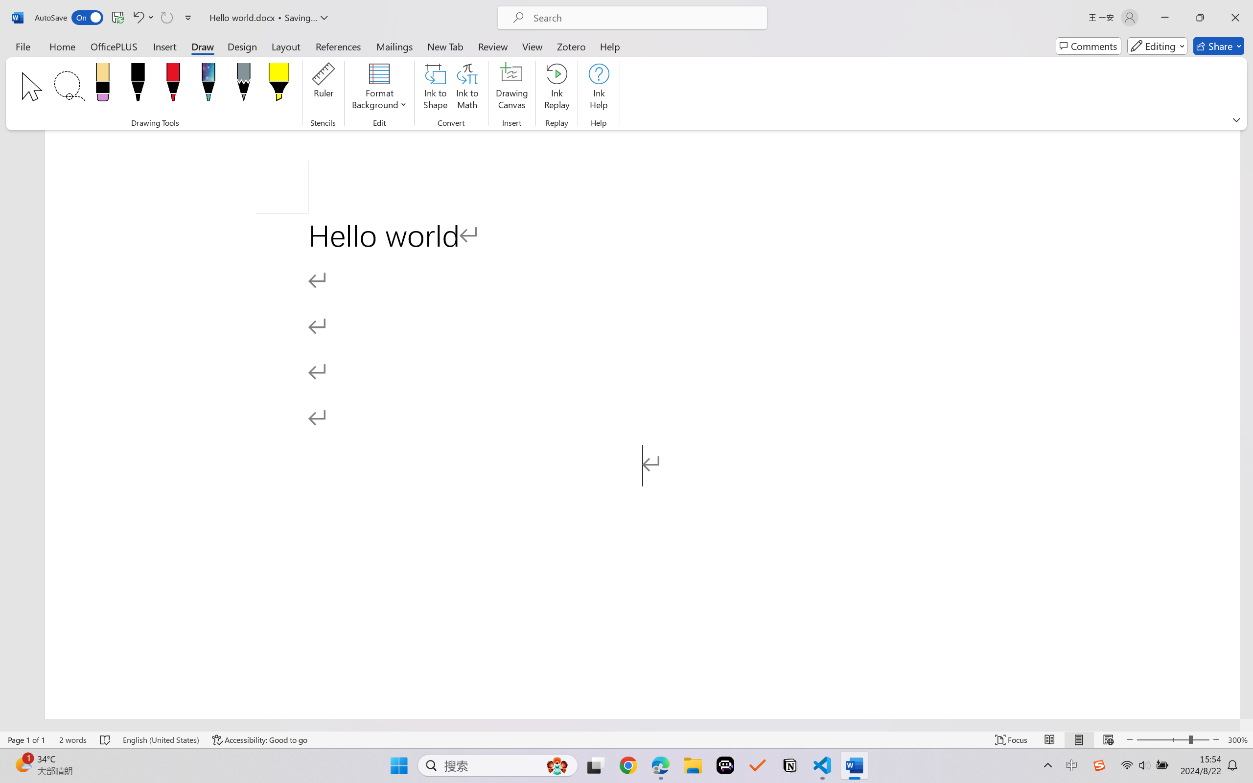 This screenshot has height=783, width=1253. Describe the element at coordinates (467, 88) in the screenshot. I see `Ink to Math` at that location.